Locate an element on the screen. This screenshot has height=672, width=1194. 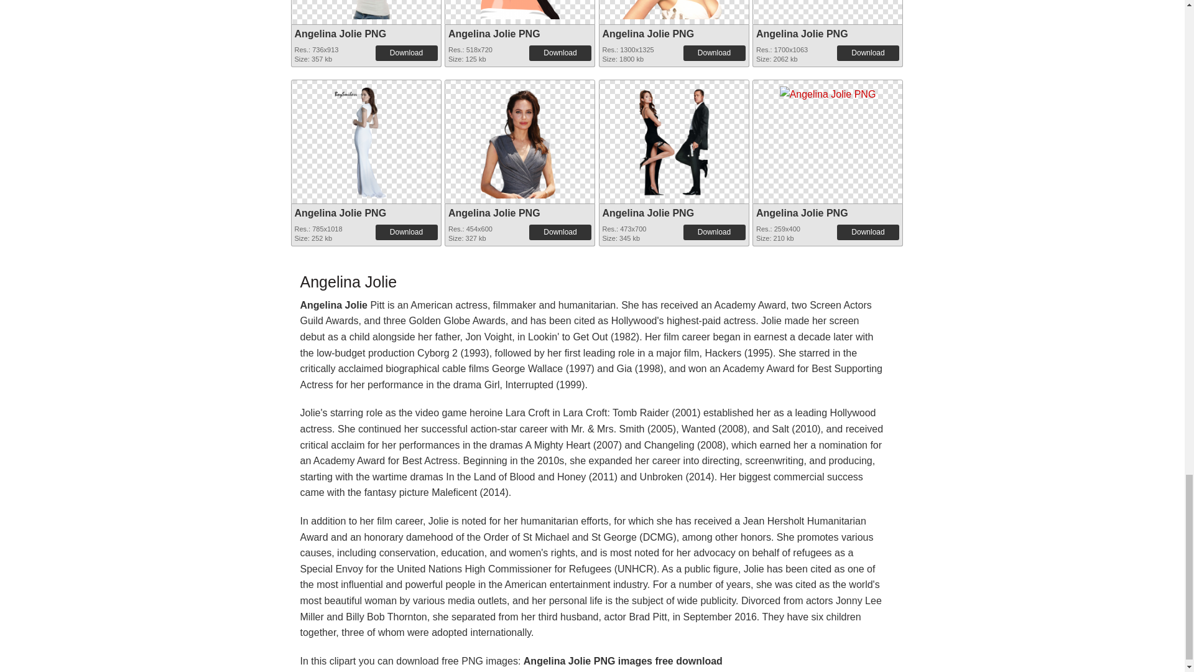
Angelina Jolie PNG is located at coordinates (802, 34).